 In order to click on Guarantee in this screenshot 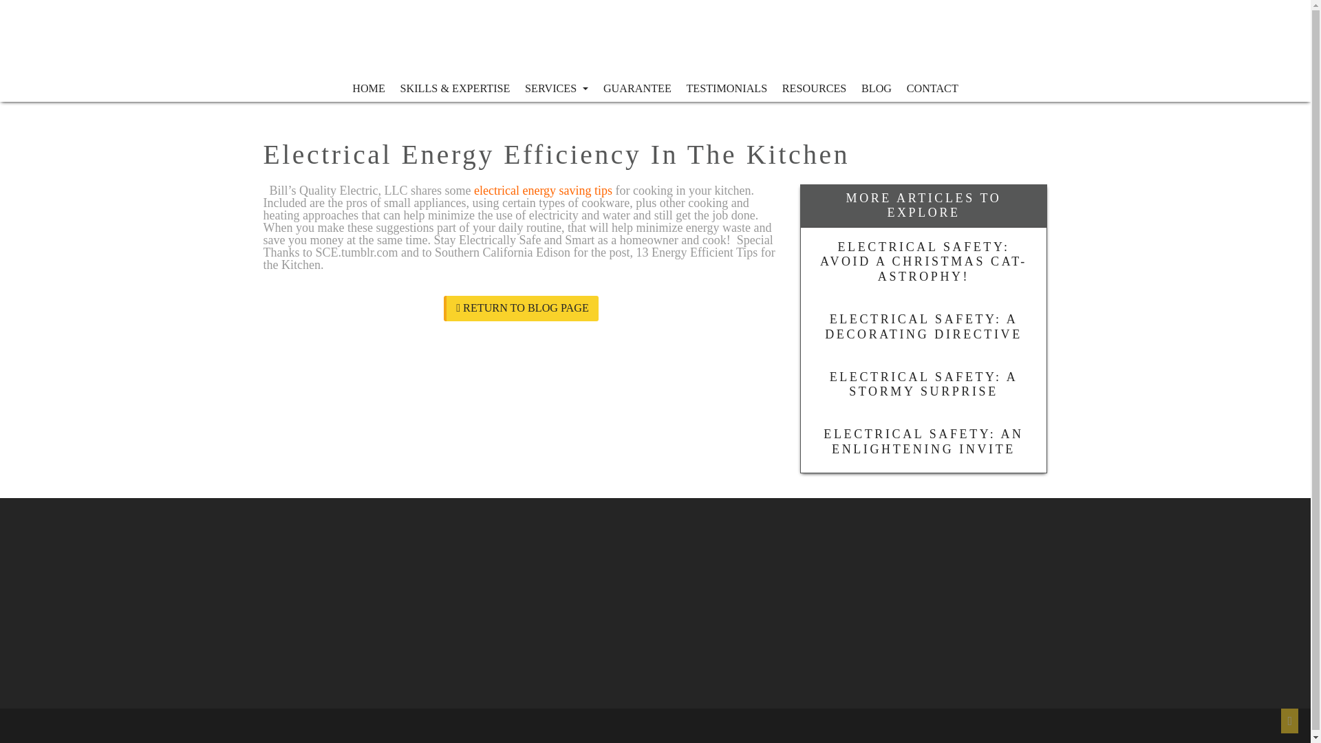, I will do `click(637, 89)`.